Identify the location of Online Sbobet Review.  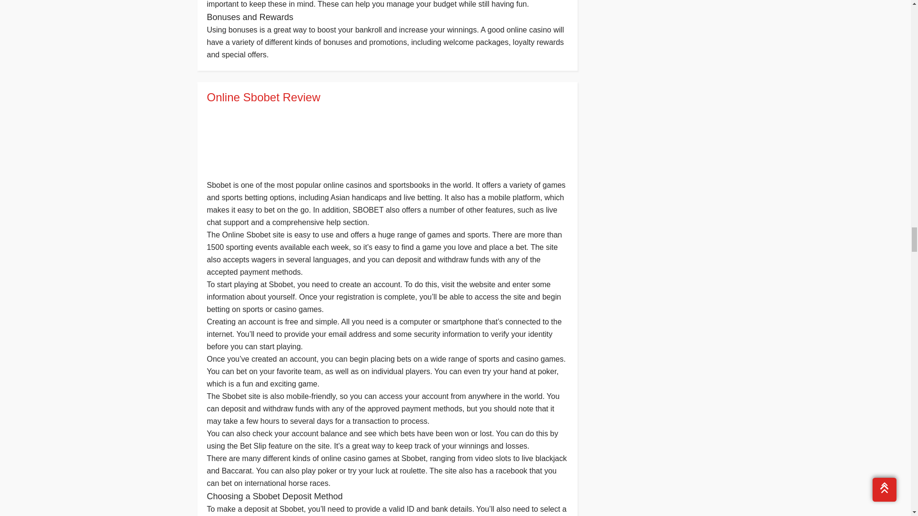
(387, 97).